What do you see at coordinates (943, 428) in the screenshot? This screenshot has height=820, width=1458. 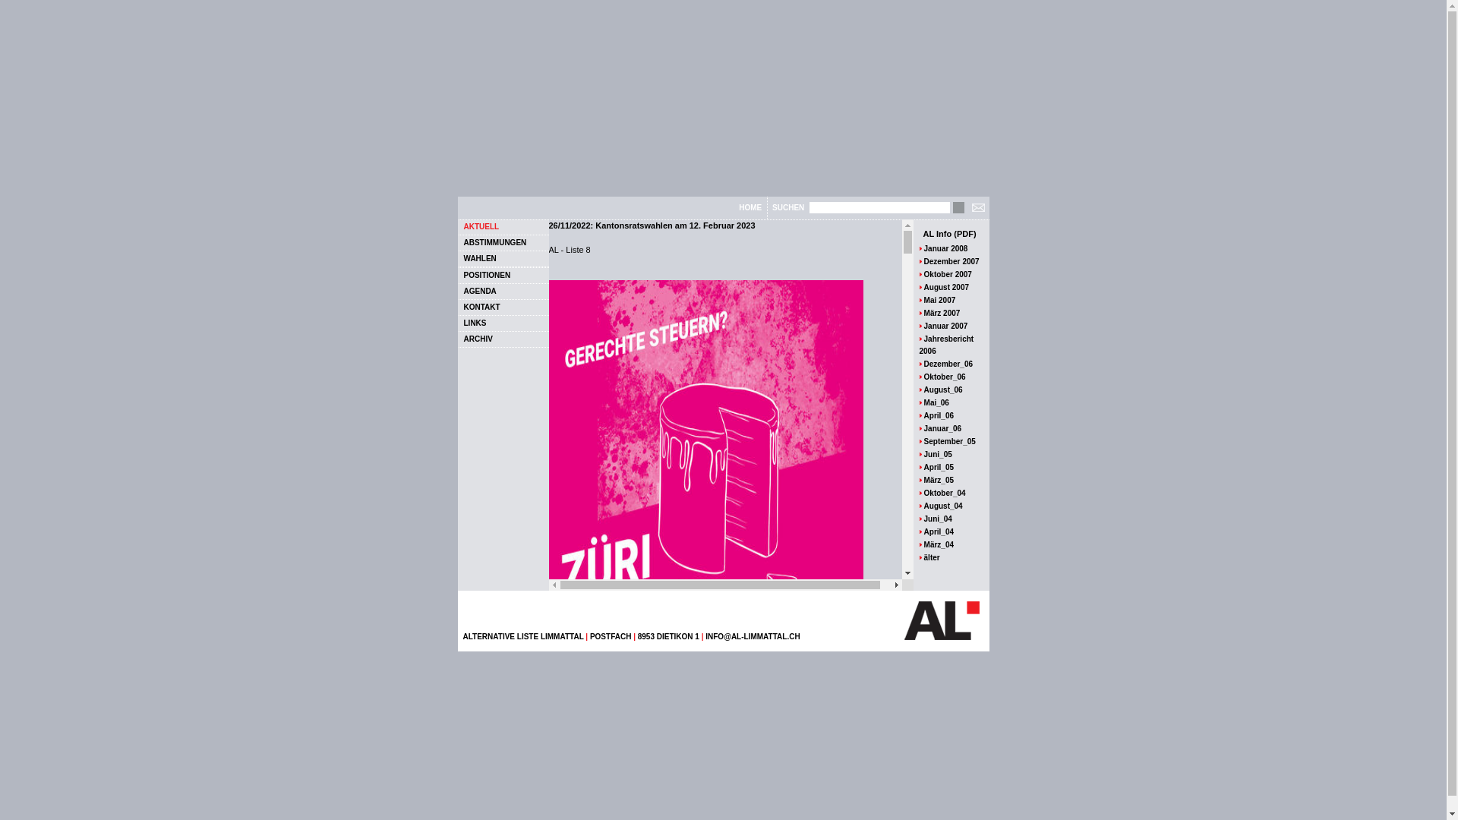 I see `Januar_06` at bounding box center [943, 428].